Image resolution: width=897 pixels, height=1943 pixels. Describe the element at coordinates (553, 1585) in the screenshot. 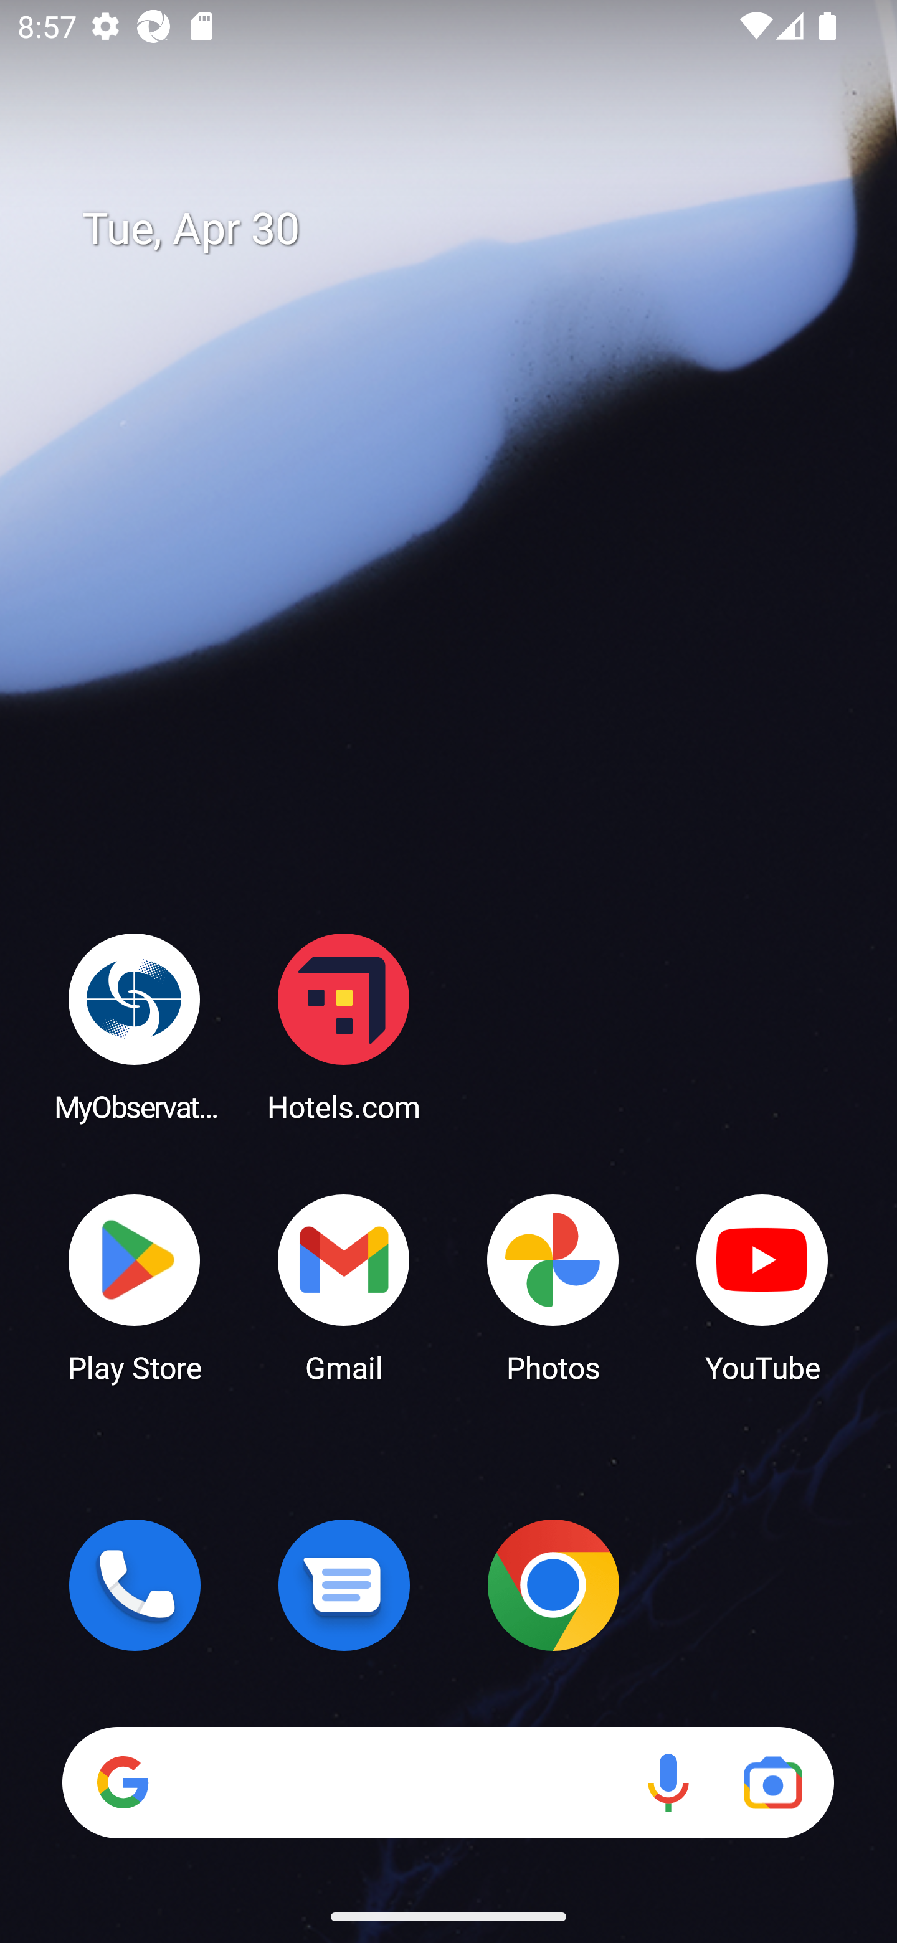

I see `Chrome` at that location.